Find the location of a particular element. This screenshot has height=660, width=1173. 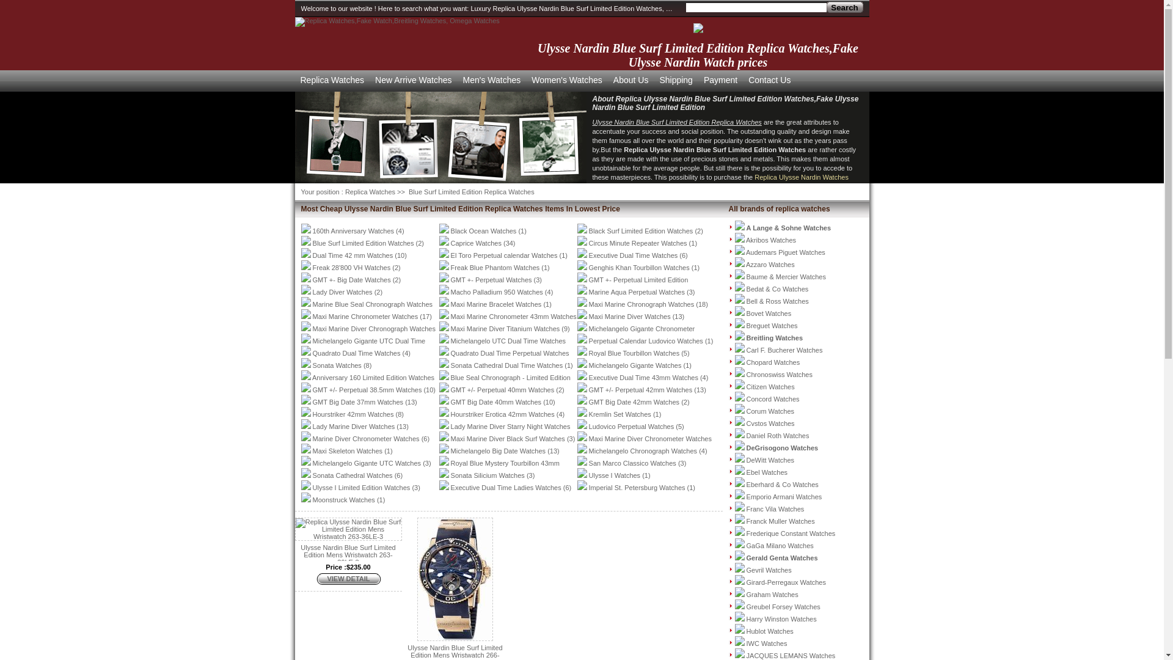

Perpetual Calendar Ludovico Watches is located at coordinates (646, 341).